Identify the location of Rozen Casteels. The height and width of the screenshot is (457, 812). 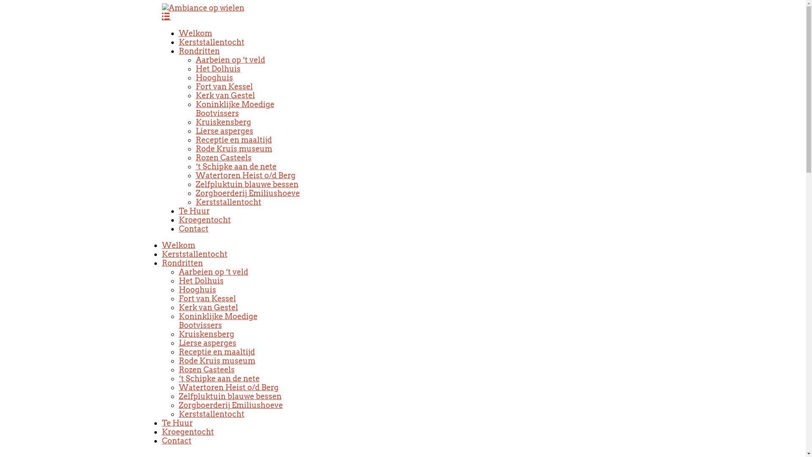
(223, 157).